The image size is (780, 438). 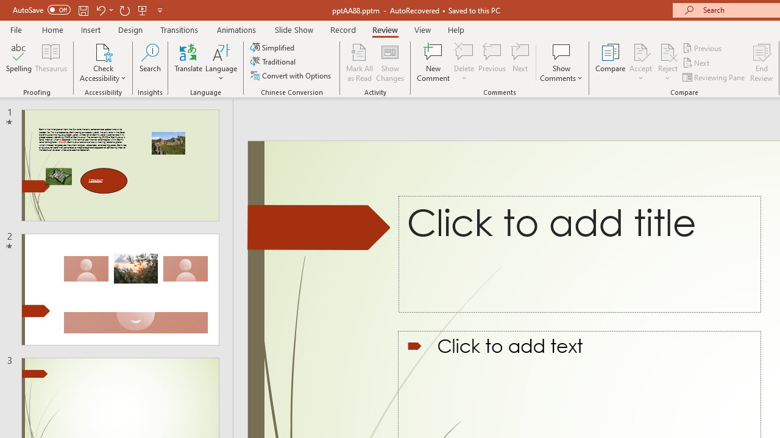 I want to click on New Comment, so click(x=434, y=62).